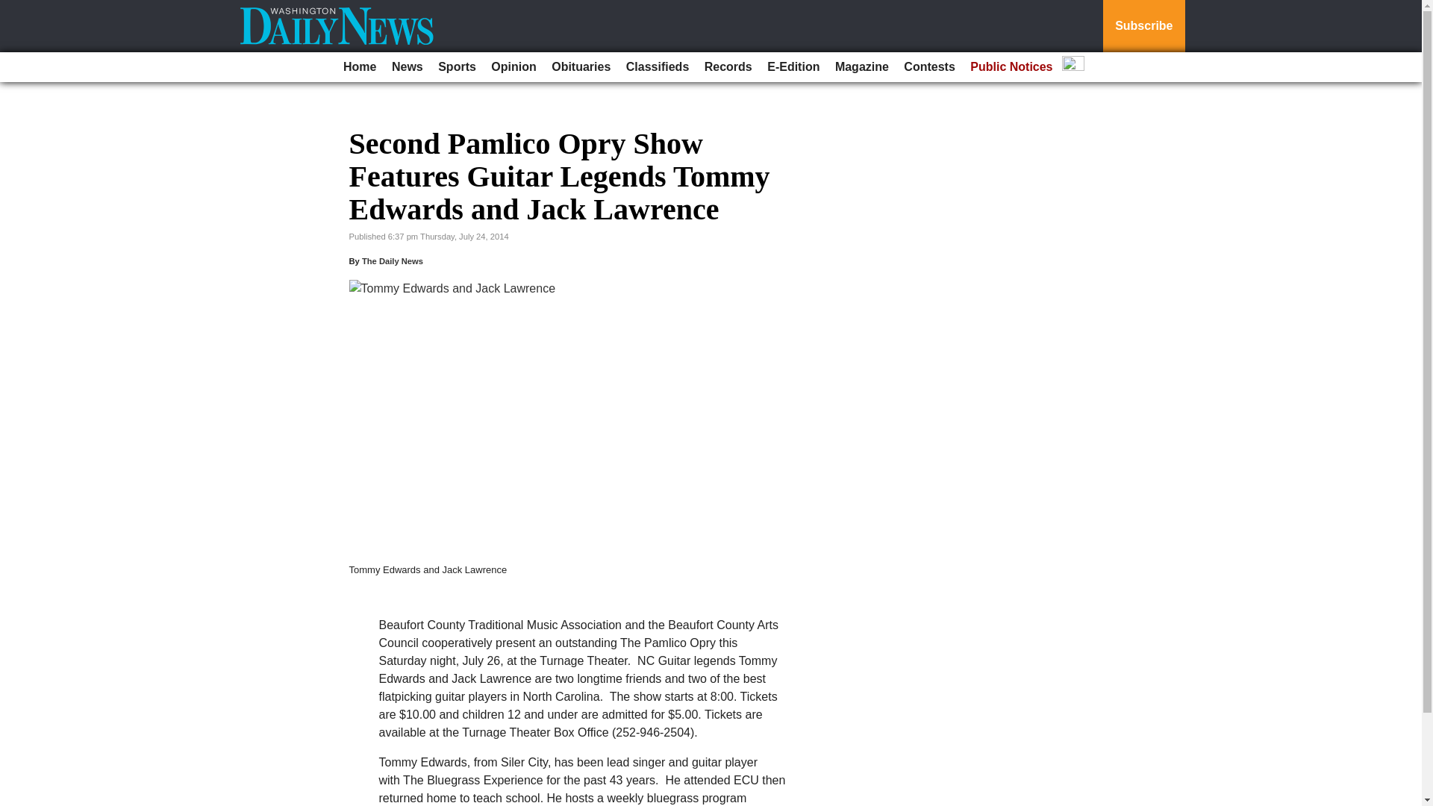  What do you see at coordinates (457, 67) in the screenshot?
I see `Sports` at bounding box center [457, 67].